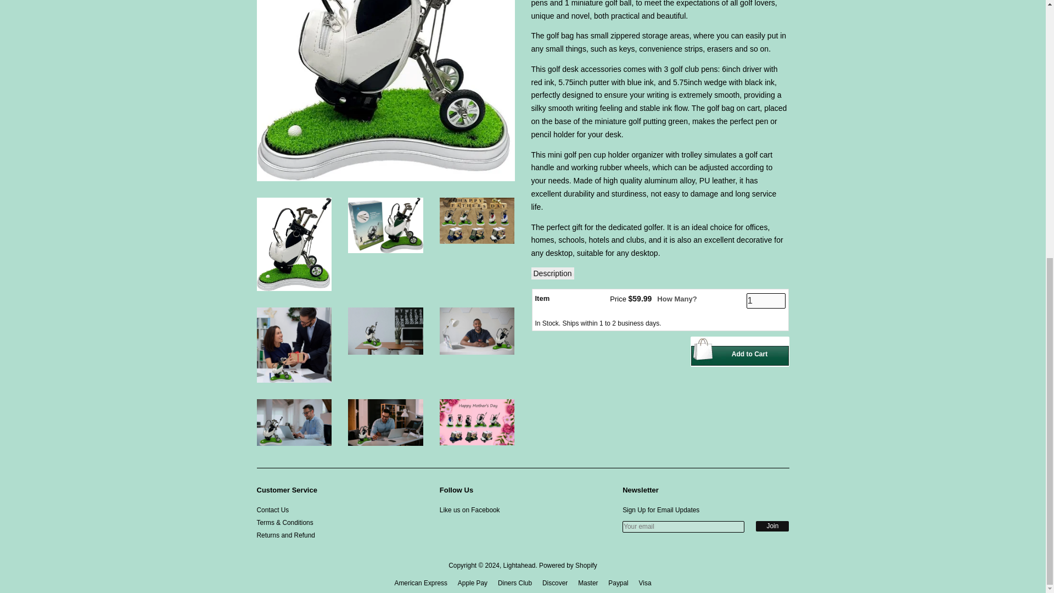  Describe the element at coordinates (273, 510) in the screenshot. I see `Contact Us` at that location.